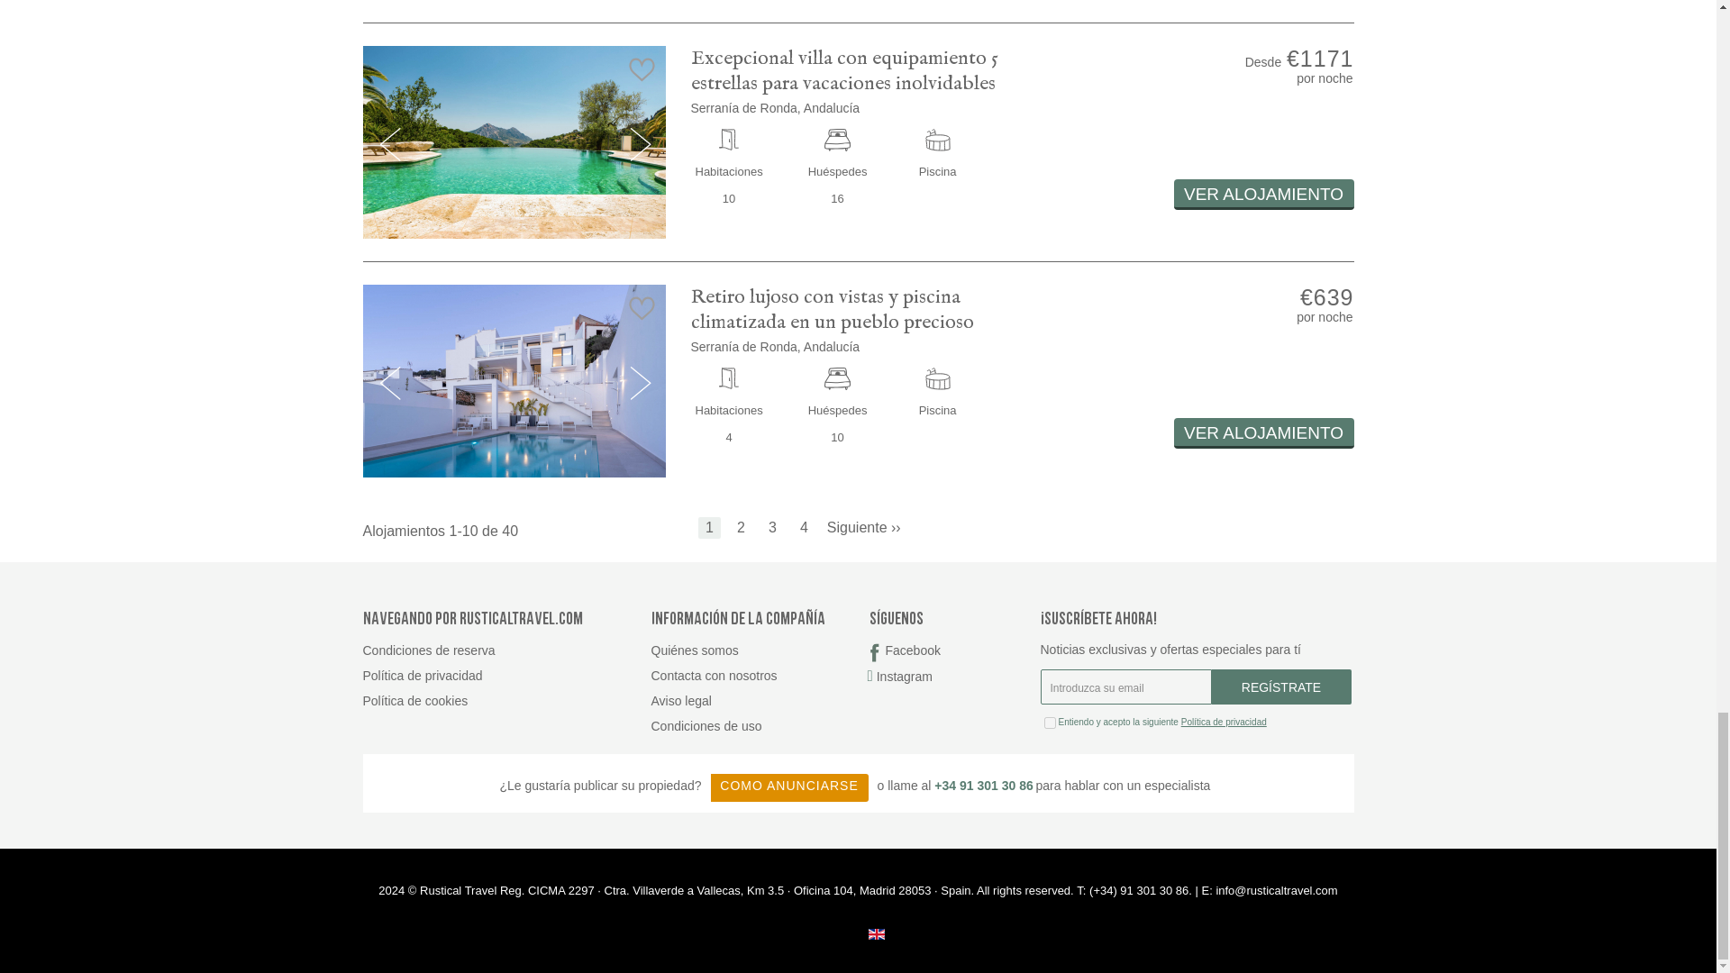 The width and height of the screenshot is (1730, 973). I want to click on 4, so click(804, 530).